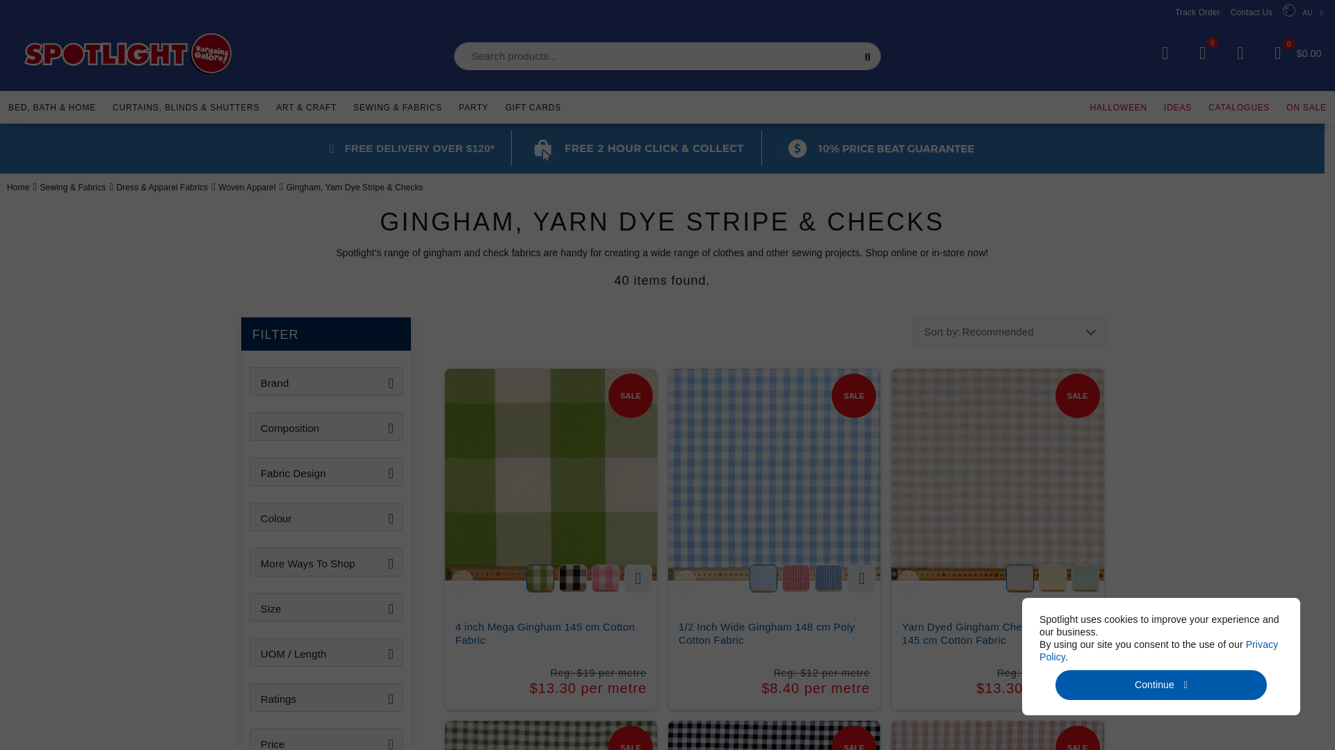 The image size is (1335, 750). I want to click on Search for a product, brand or project, so click(667, 56).